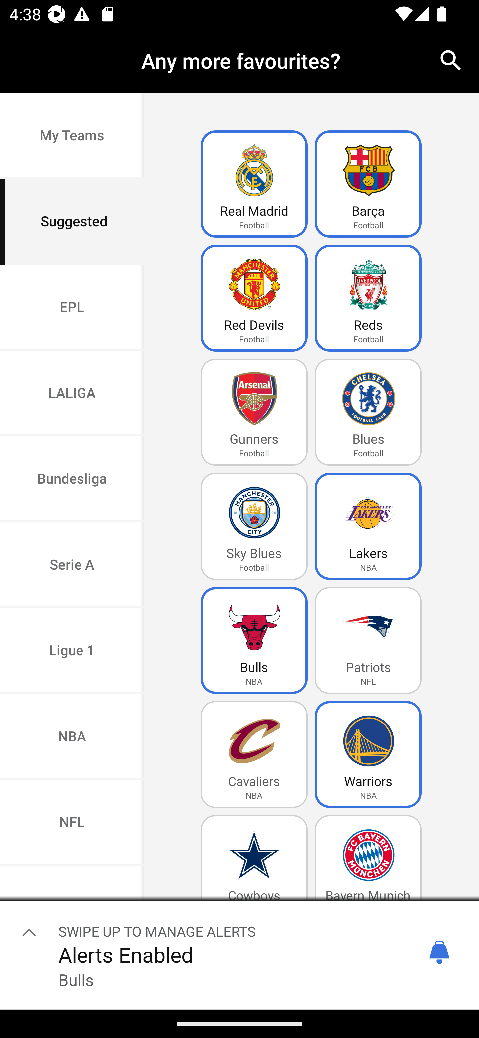  Describe the element at coordinates (72, 565) in the screenshot. I see `Serie A` at that location.